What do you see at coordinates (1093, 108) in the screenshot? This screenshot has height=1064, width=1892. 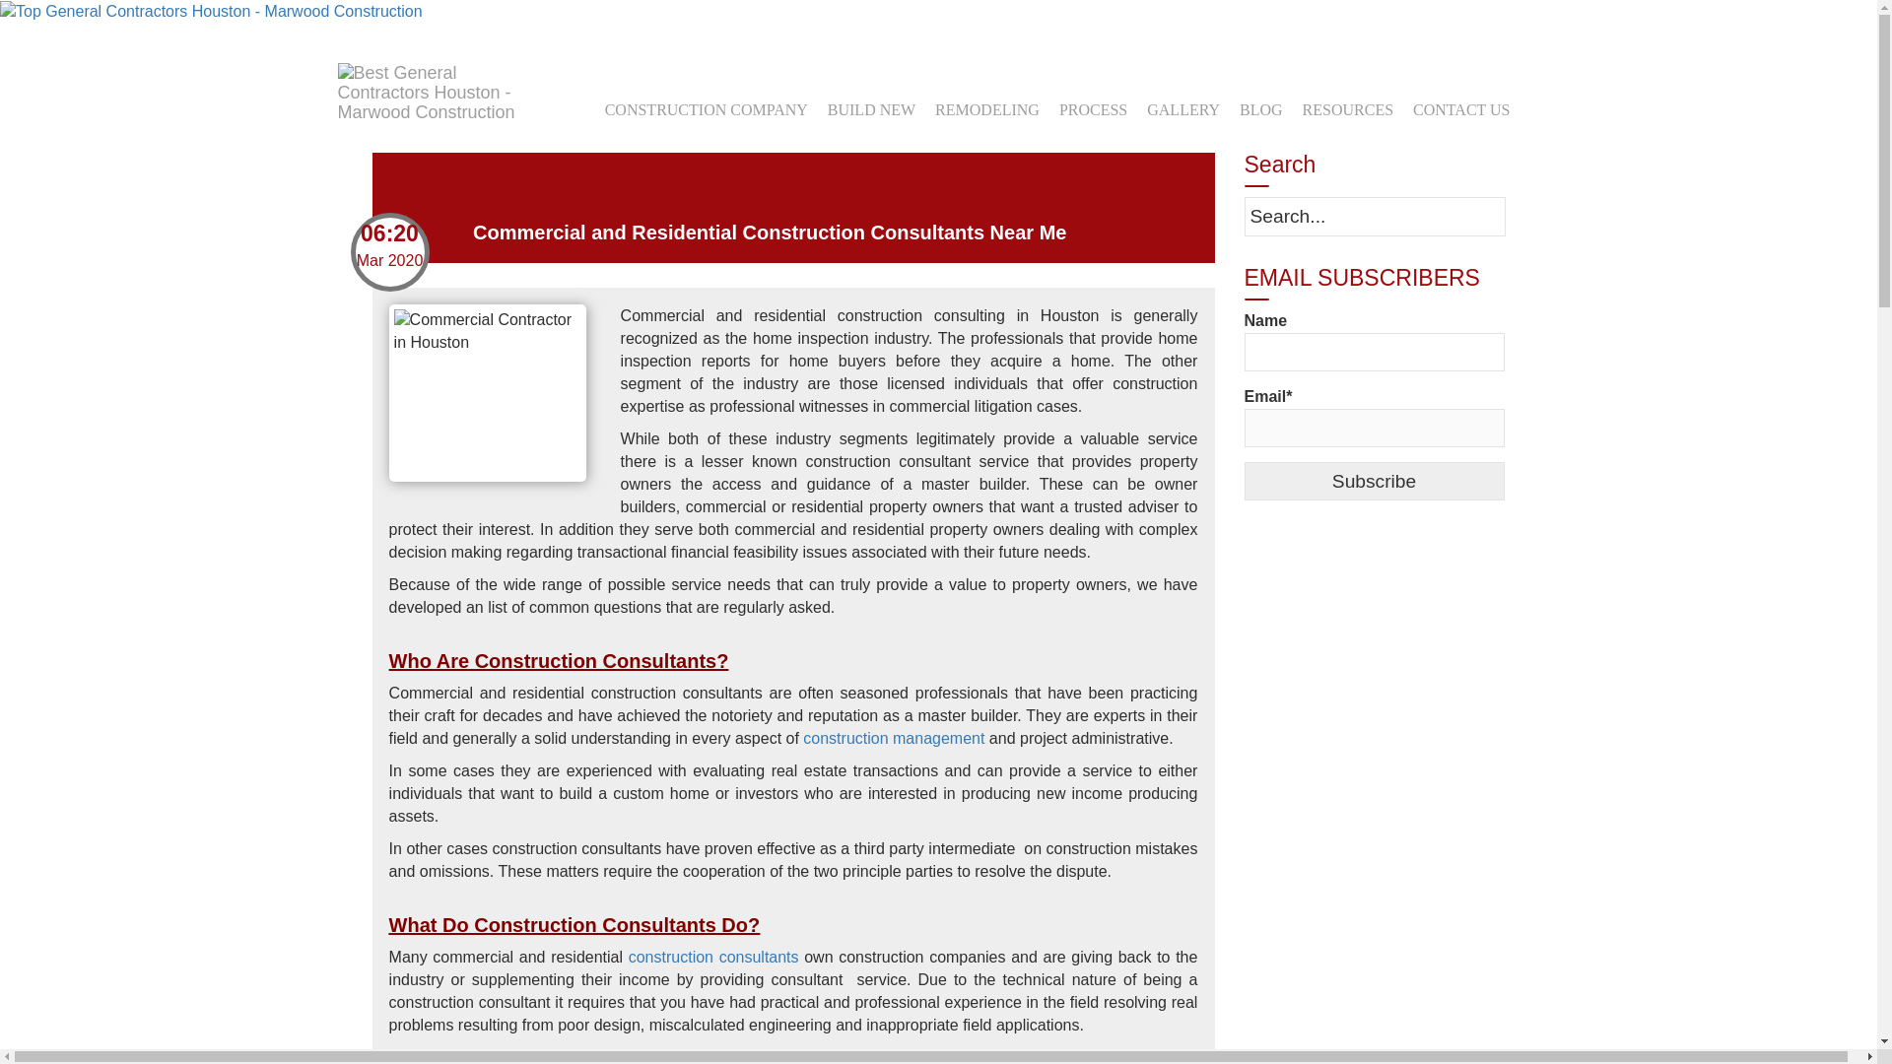 I see `PROCESS` at bounding box center [1093, 108].